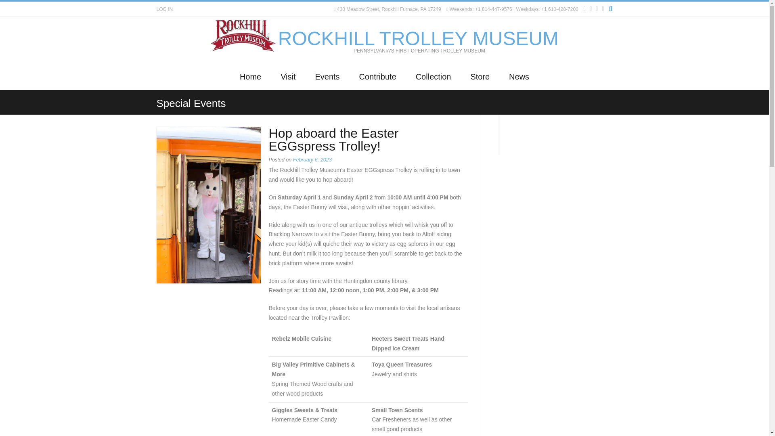 The width and height of the screenshot is (775, 436). Describe the element at coordinates (553, 51) in the screenshot. I see `Search for:` at that location.